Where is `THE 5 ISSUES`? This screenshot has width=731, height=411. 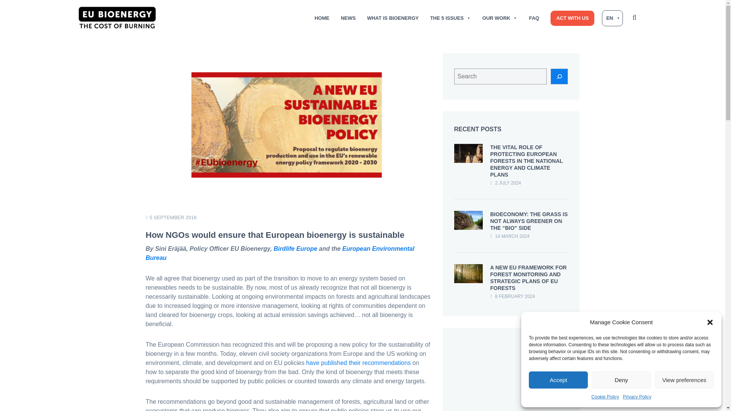
THE 5 ISSUES is located at coordinates (450, 18).